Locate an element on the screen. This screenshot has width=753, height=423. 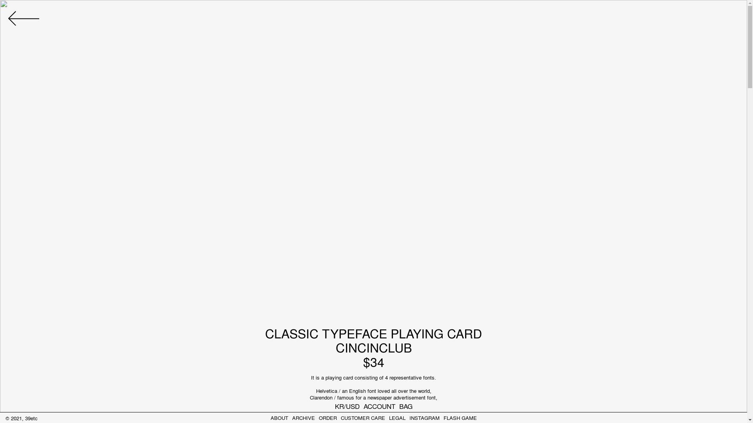
LEGAL is located at coordinates (397, 418).